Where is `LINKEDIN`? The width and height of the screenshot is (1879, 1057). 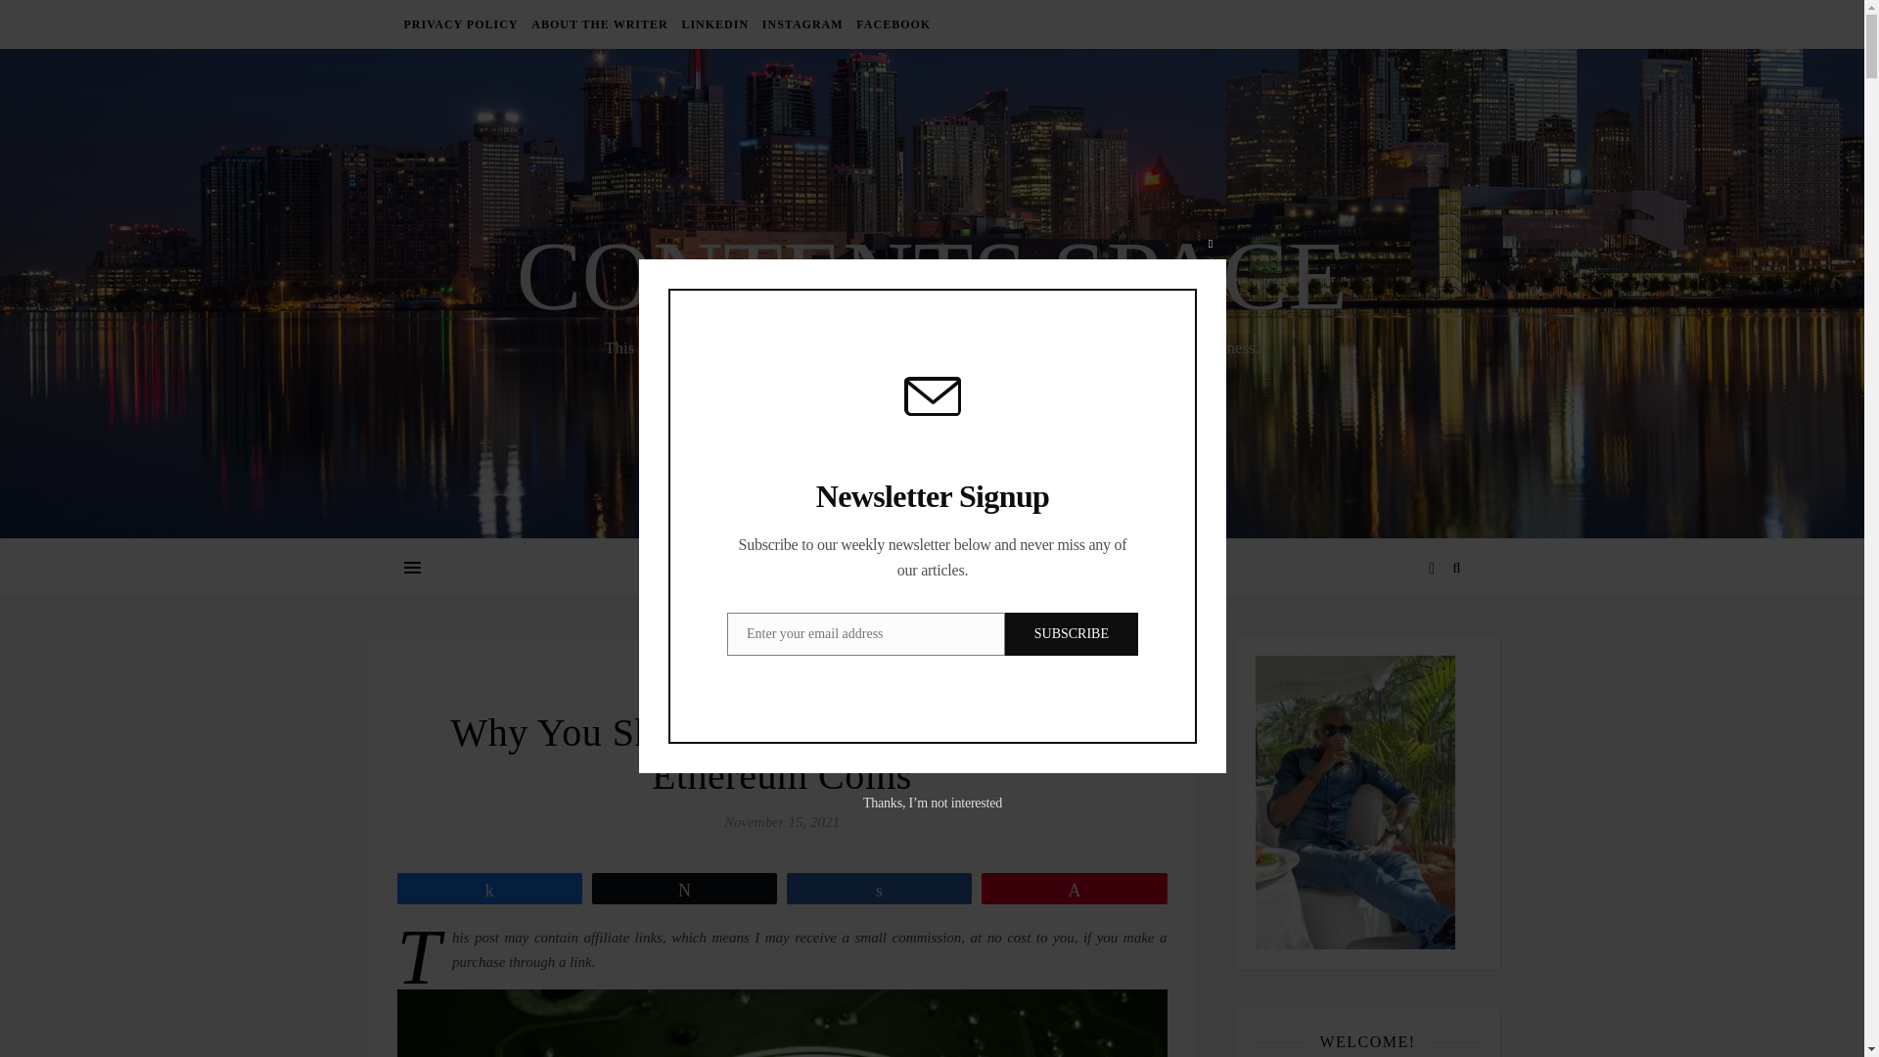
LINKEDIN is located at coordinates (714, 23).